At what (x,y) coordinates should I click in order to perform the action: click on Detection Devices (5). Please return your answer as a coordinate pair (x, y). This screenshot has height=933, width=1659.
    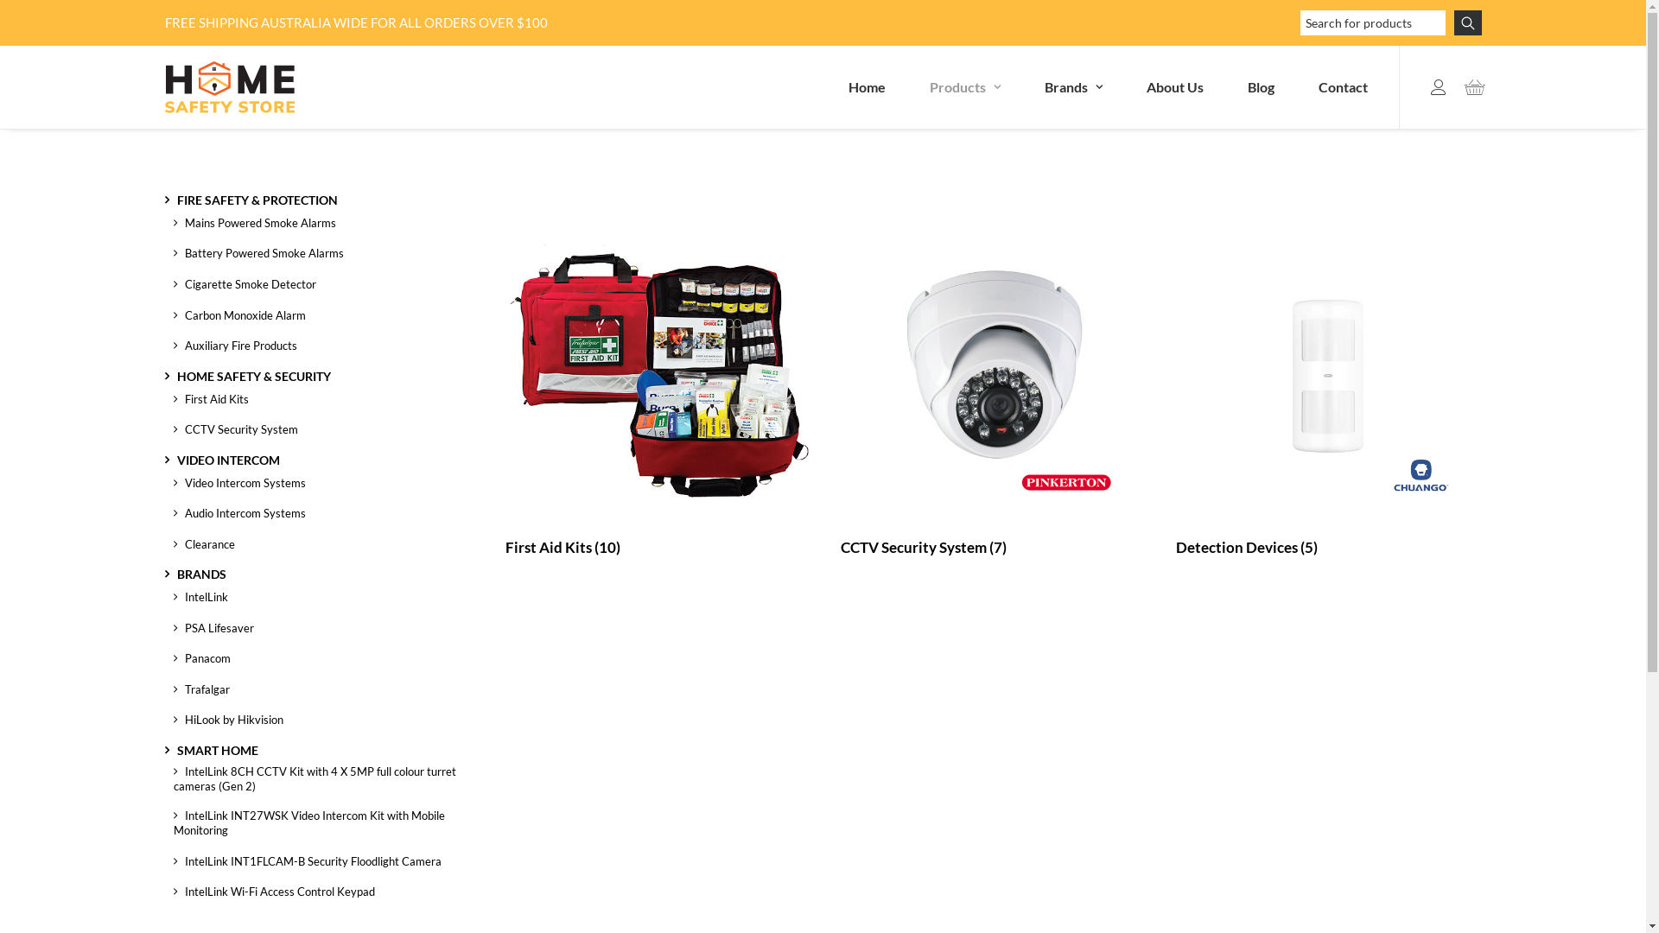
    Looking at the image, I should click on (1247, 548).